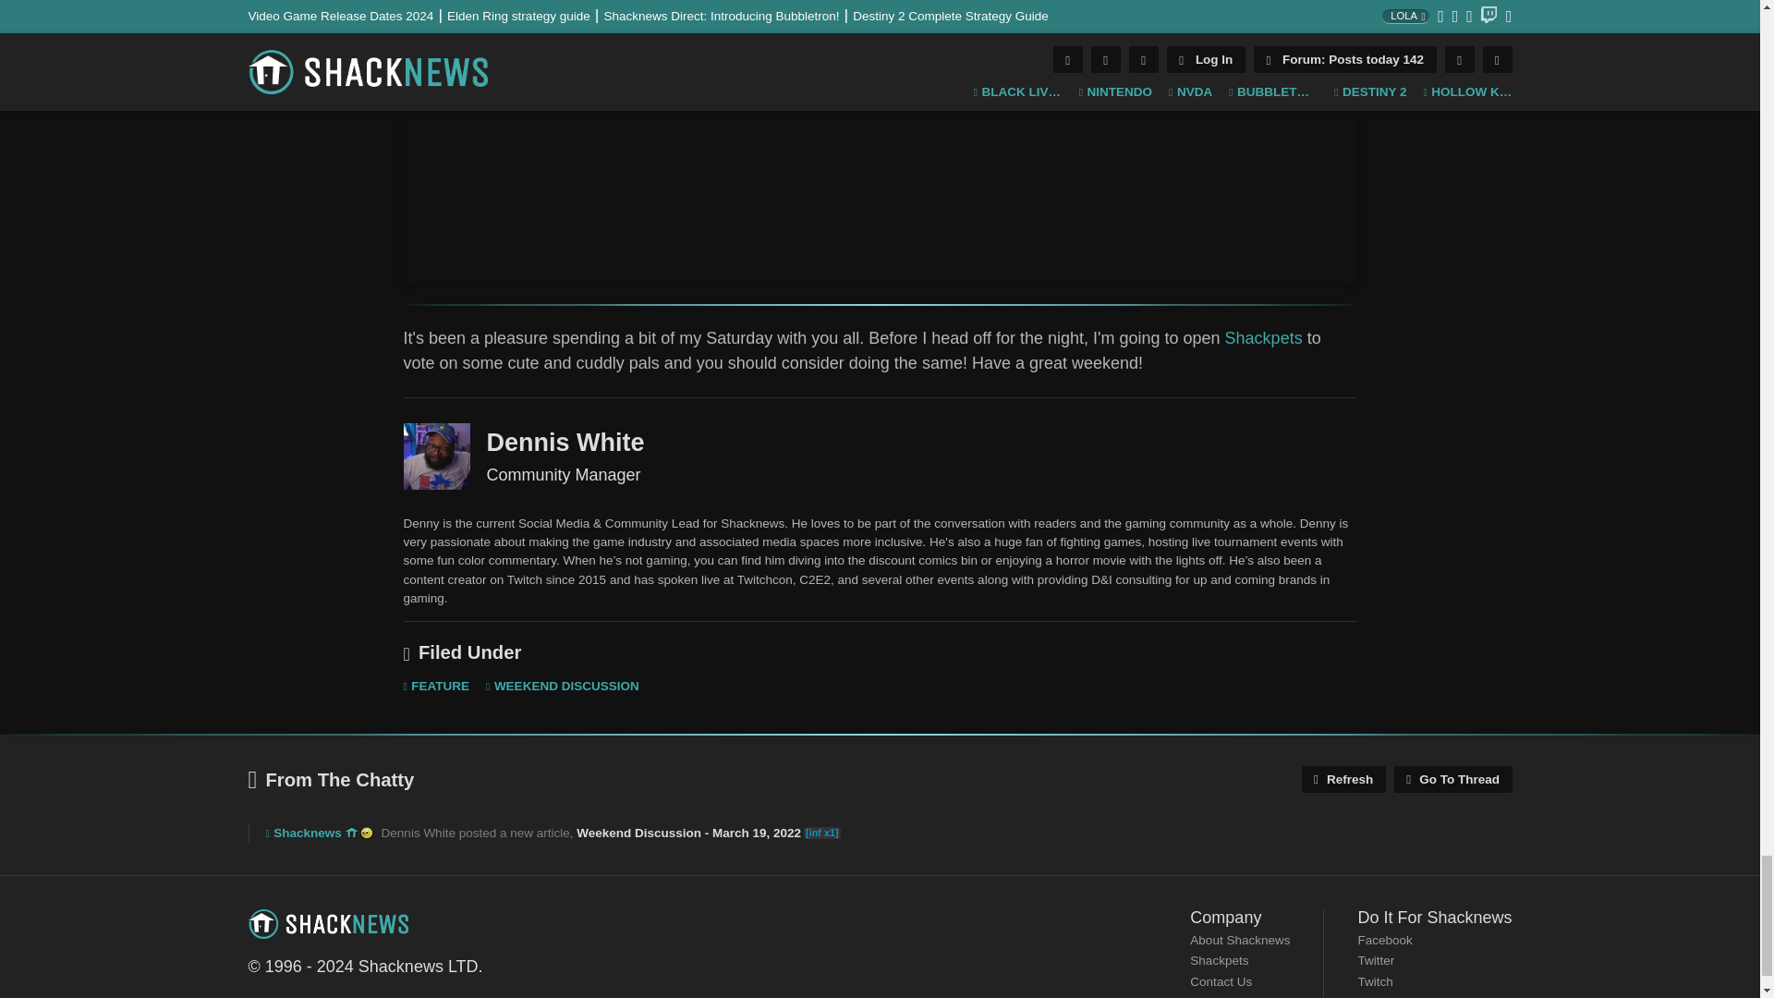 This screenshot has height=998, width=1774. What do you see at coordinates (436, 456) in the screenshot?
I see `Community Manager` at bounding box center [436, 456].